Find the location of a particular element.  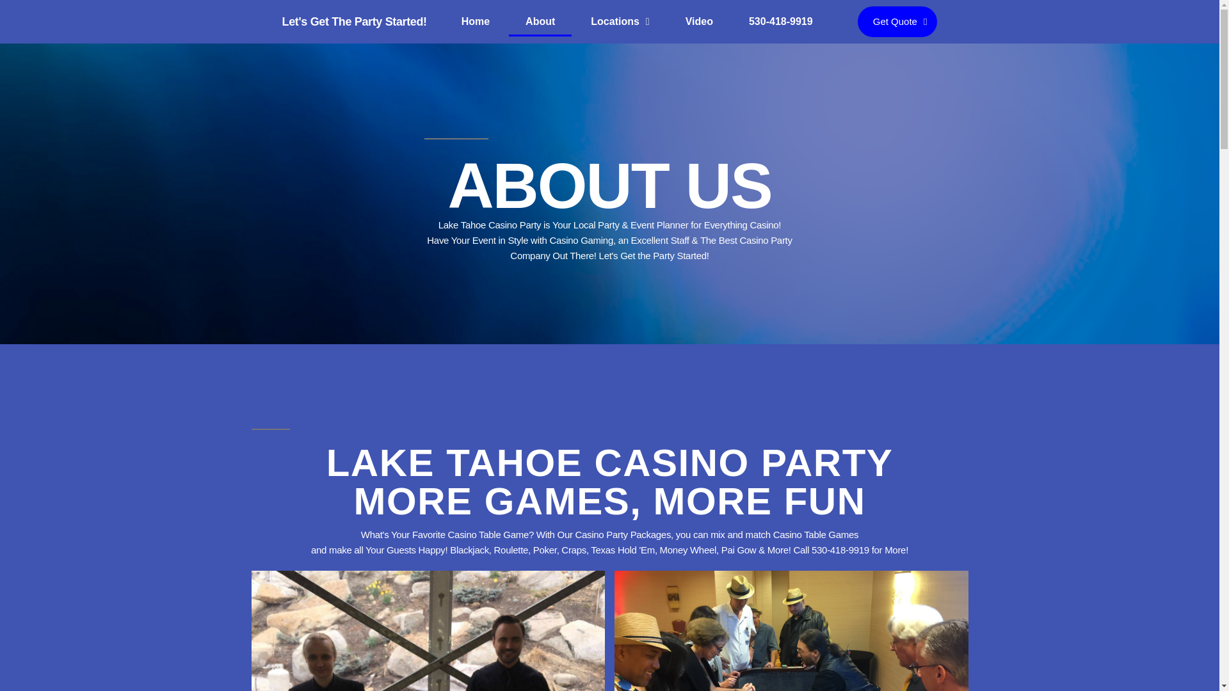

Home is located at coordinates (476, 4).